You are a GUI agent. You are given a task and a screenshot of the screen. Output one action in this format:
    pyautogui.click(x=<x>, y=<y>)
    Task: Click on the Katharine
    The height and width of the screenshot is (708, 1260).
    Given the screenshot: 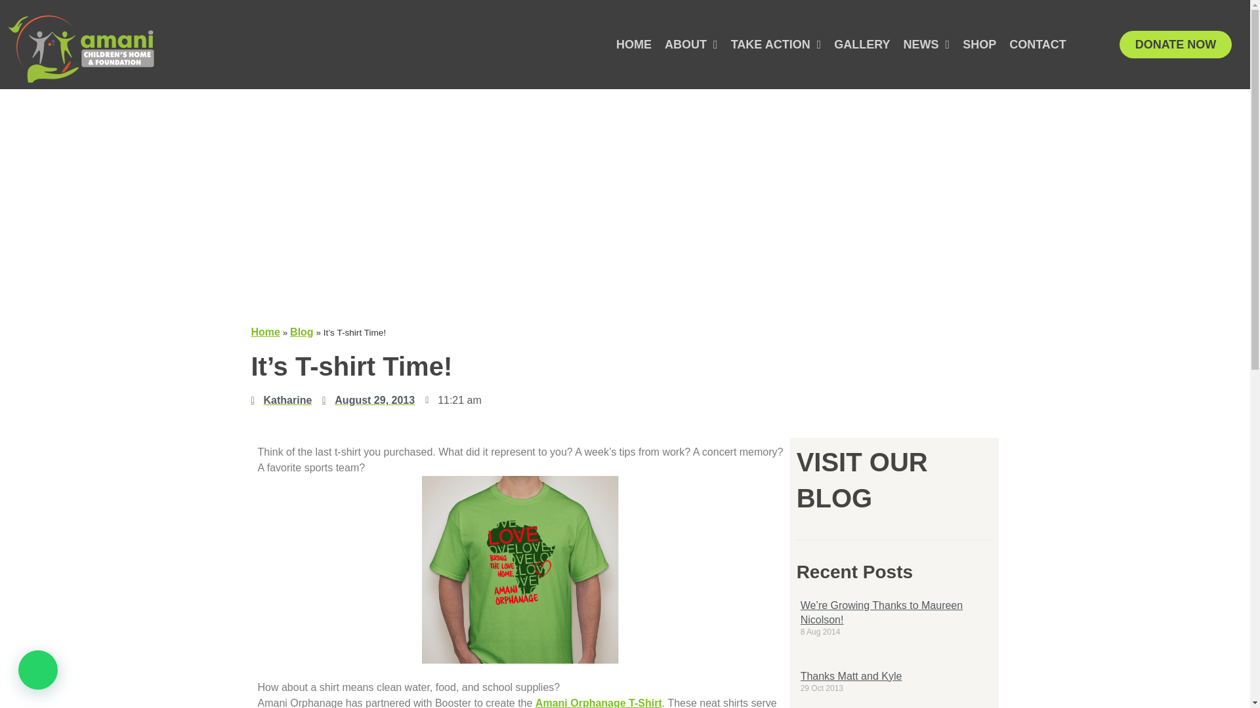 What is the action you would take?
    pyautogui.click(x=281, y=401)
    